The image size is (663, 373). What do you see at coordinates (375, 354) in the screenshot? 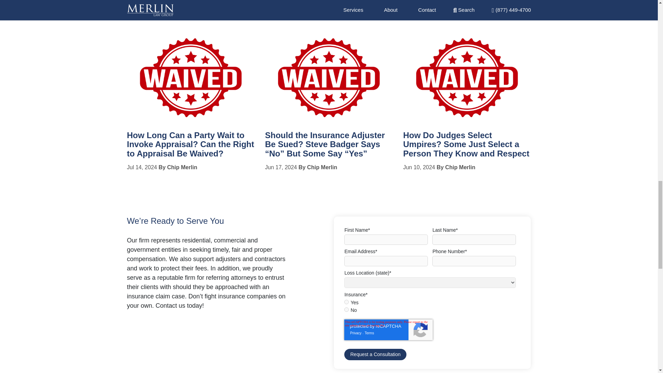
I see `Request a Consultation` at bounding box center [375, 354].